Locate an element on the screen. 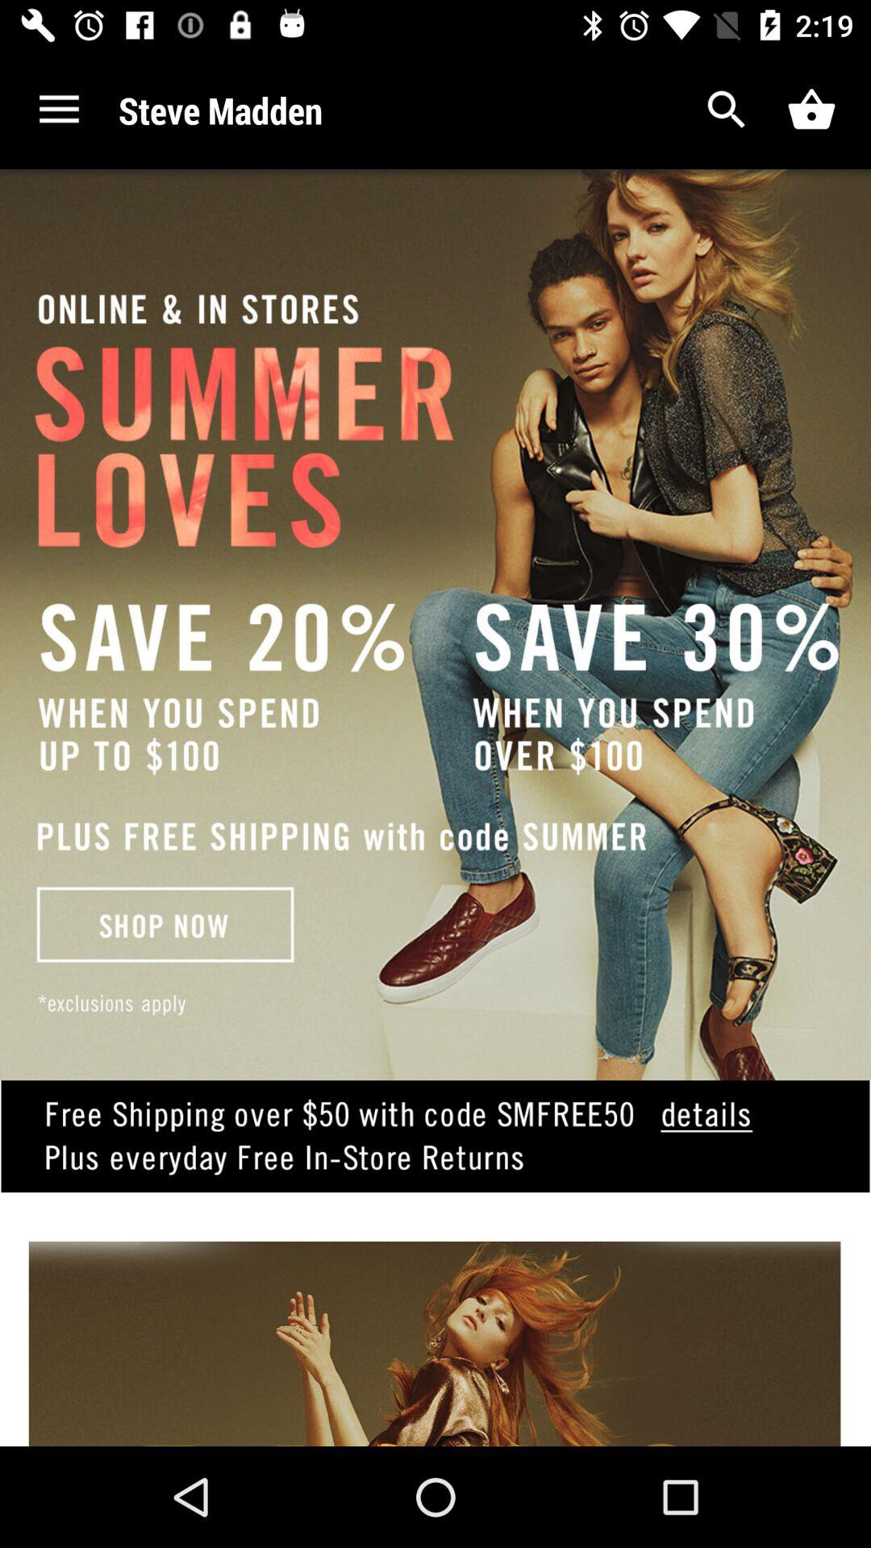 Image resolution: width=871 pixels, height=1548 pixels. shows coupon details is located at coordinates (435, 1161).